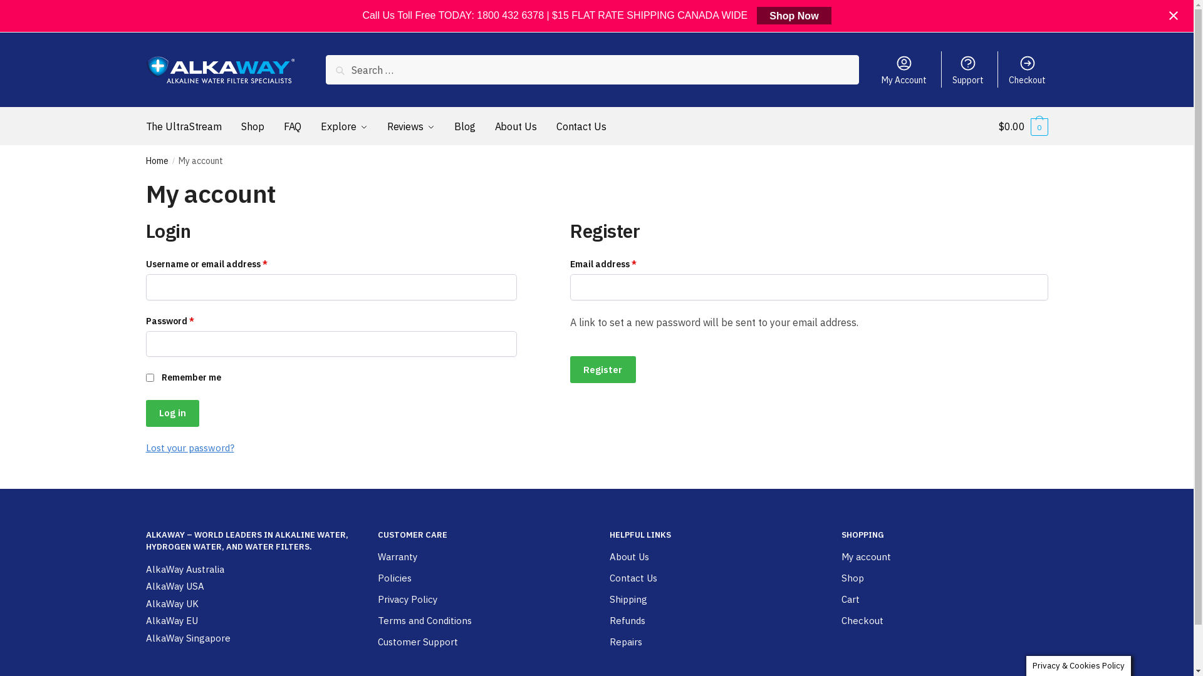 Image resolution: width=1203 pixels, height=676 pixels. What do you see at coordinates (411, 126) in the screenshot?
I see `Reviews` at bounding box center [411, 126].